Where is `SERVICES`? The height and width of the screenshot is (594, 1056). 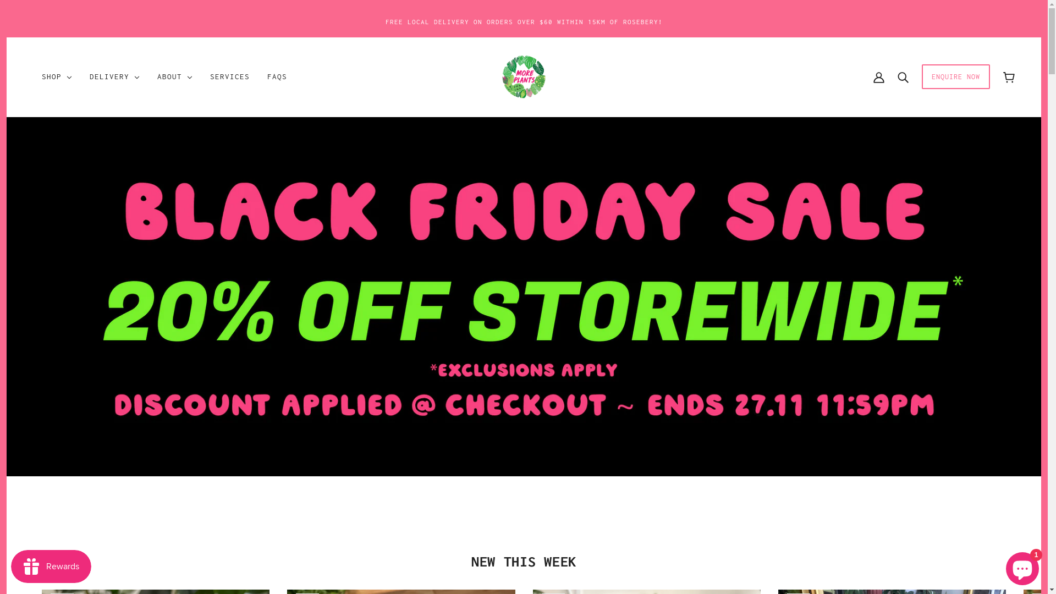 SERVICES is located at coordinates (230, 77).